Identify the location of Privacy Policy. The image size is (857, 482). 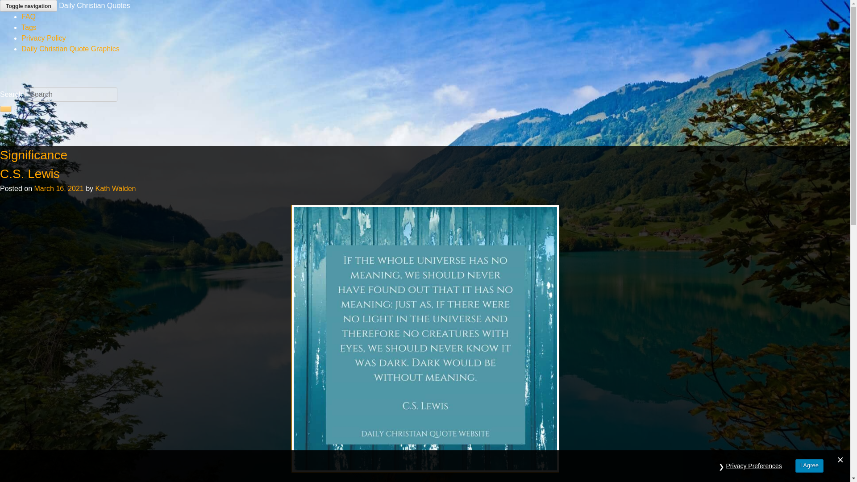
(44, 37).